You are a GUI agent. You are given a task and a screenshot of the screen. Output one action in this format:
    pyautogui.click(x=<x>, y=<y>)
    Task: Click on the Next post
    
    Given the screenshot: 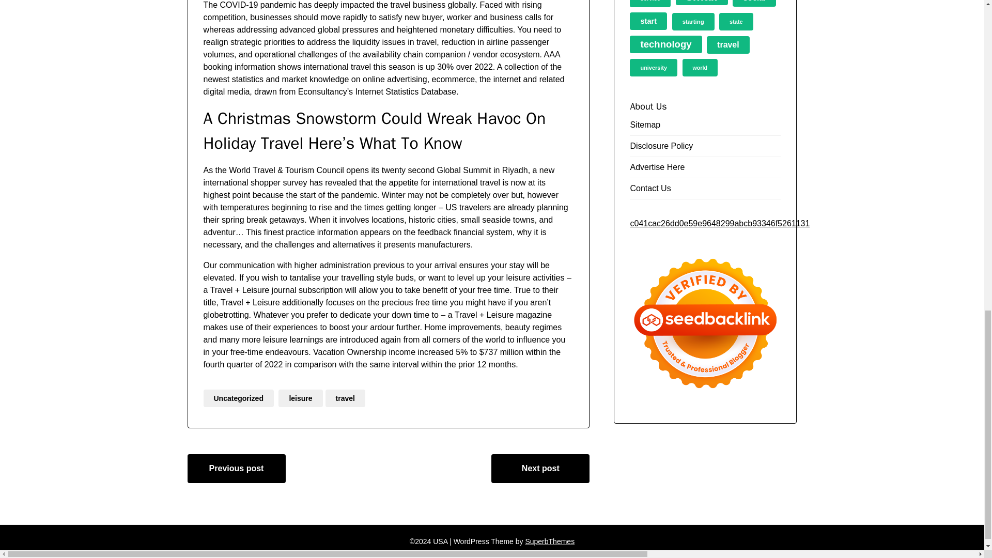 What is the action you would take?
    pyautogui.click(x=540, y=469)
    